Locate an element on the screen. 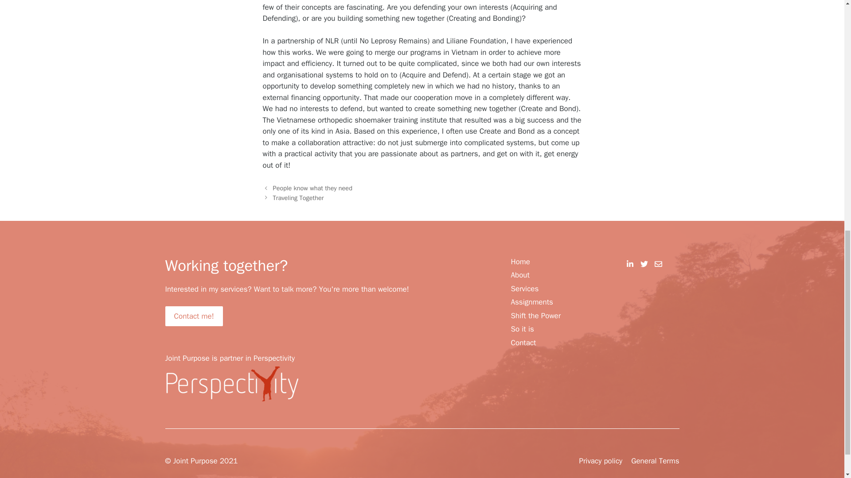 The height and width of the screenshot is (478, 851). Privacy policy is located at coordinates (600, 461).